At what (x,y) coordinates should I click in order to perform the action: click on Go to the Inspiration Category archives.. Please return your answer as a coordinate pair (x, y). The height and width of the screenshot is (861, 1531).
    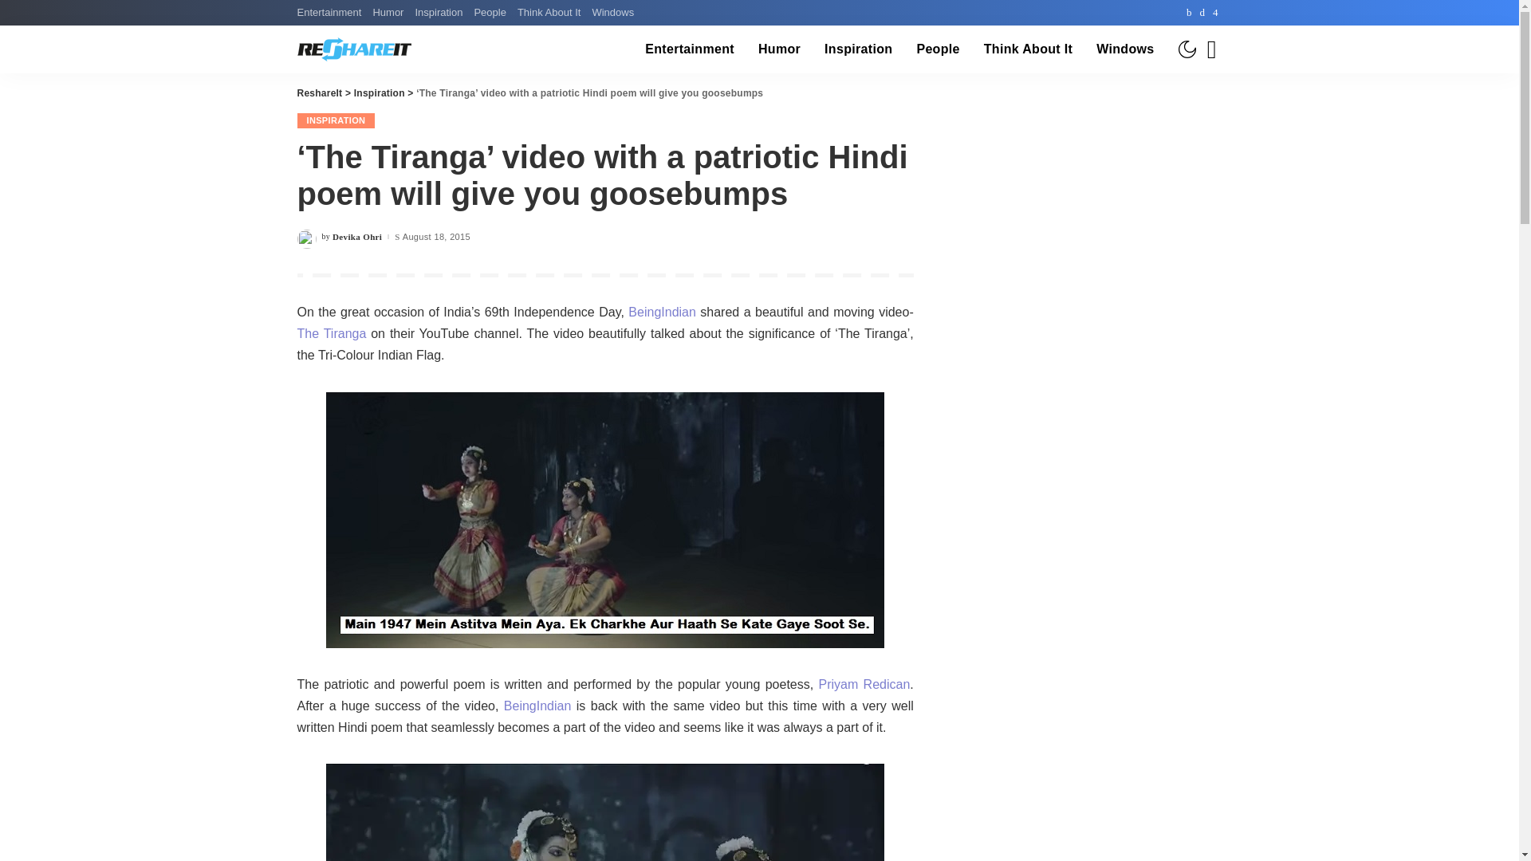
    Looking at the image, I should click on (380, 93).